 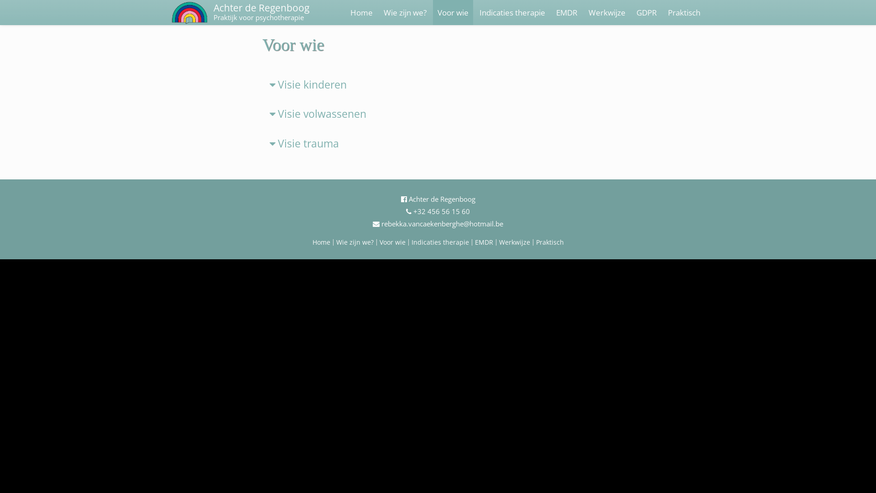 I want to click on Indicaties therapie, so click(x=440, y=242).